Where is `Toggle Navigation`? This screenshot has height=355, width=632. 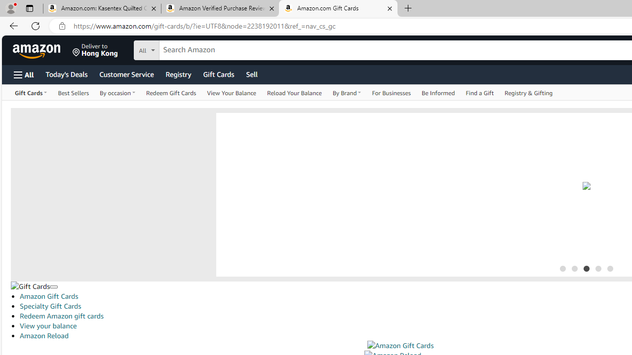
Toggle Navigation is located at coordinates (53, 287).